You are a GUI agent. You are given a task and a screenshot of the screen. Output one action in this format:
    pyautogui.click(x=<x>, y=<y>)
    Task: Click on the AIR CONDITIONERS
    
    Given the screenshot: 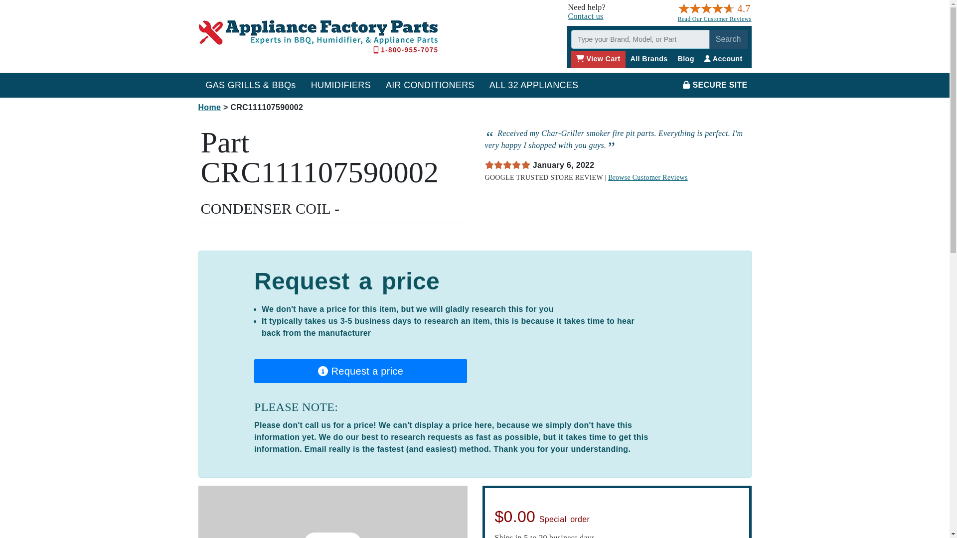 What is the action you would take?
    pyautogui.click(x=430, y=85)
    